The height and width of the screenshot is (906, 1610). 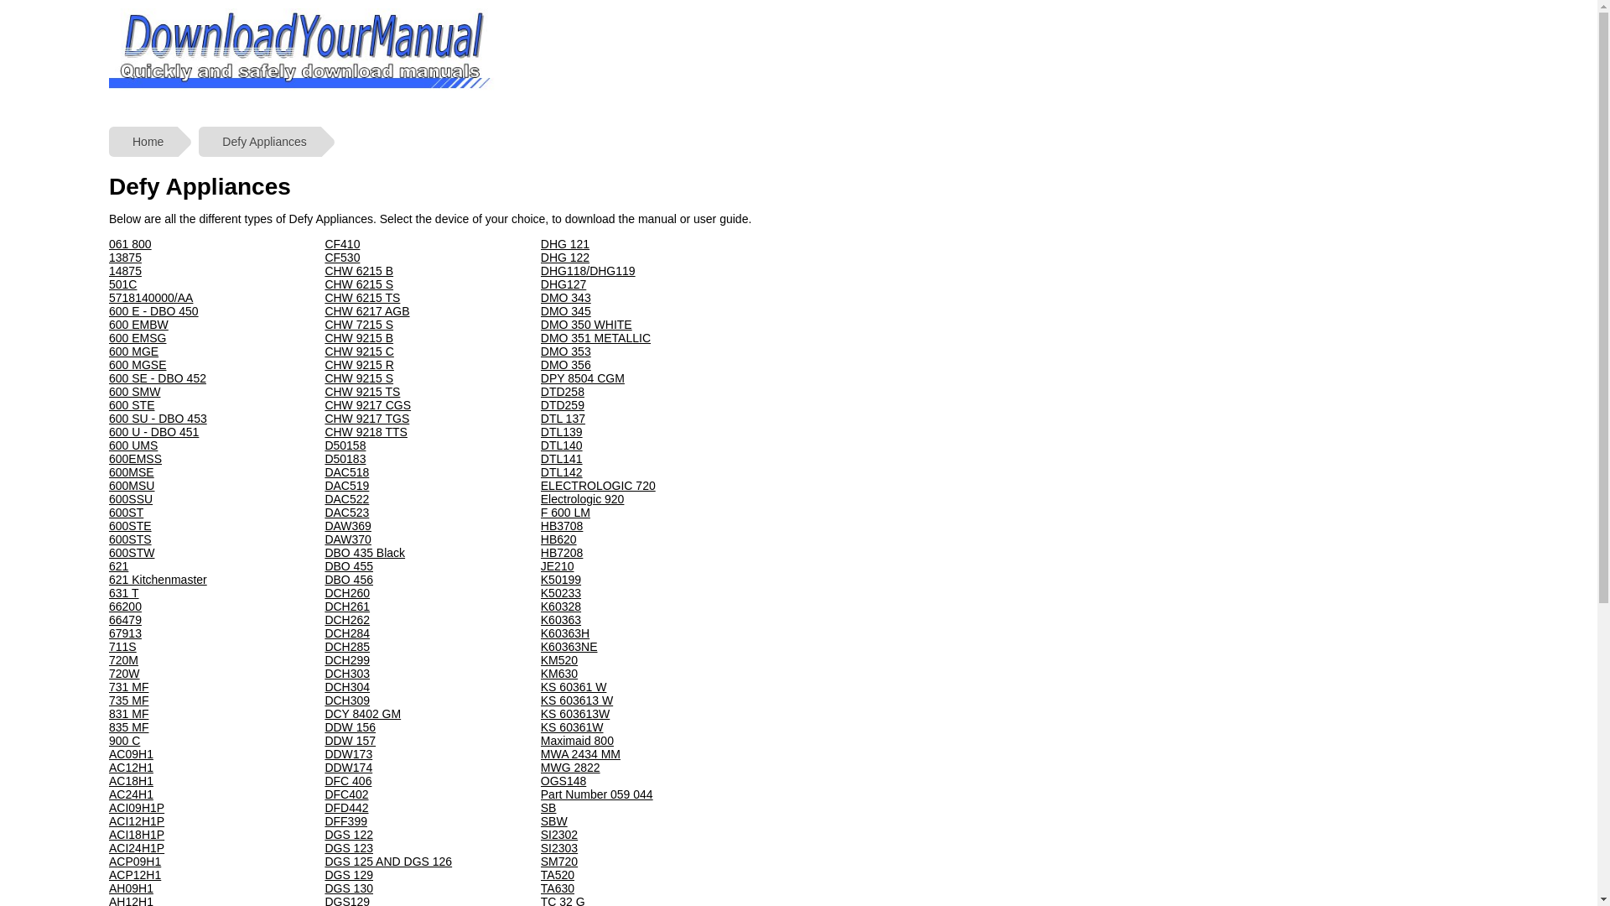 I want to click on KM520, so click(x=559, y=660).